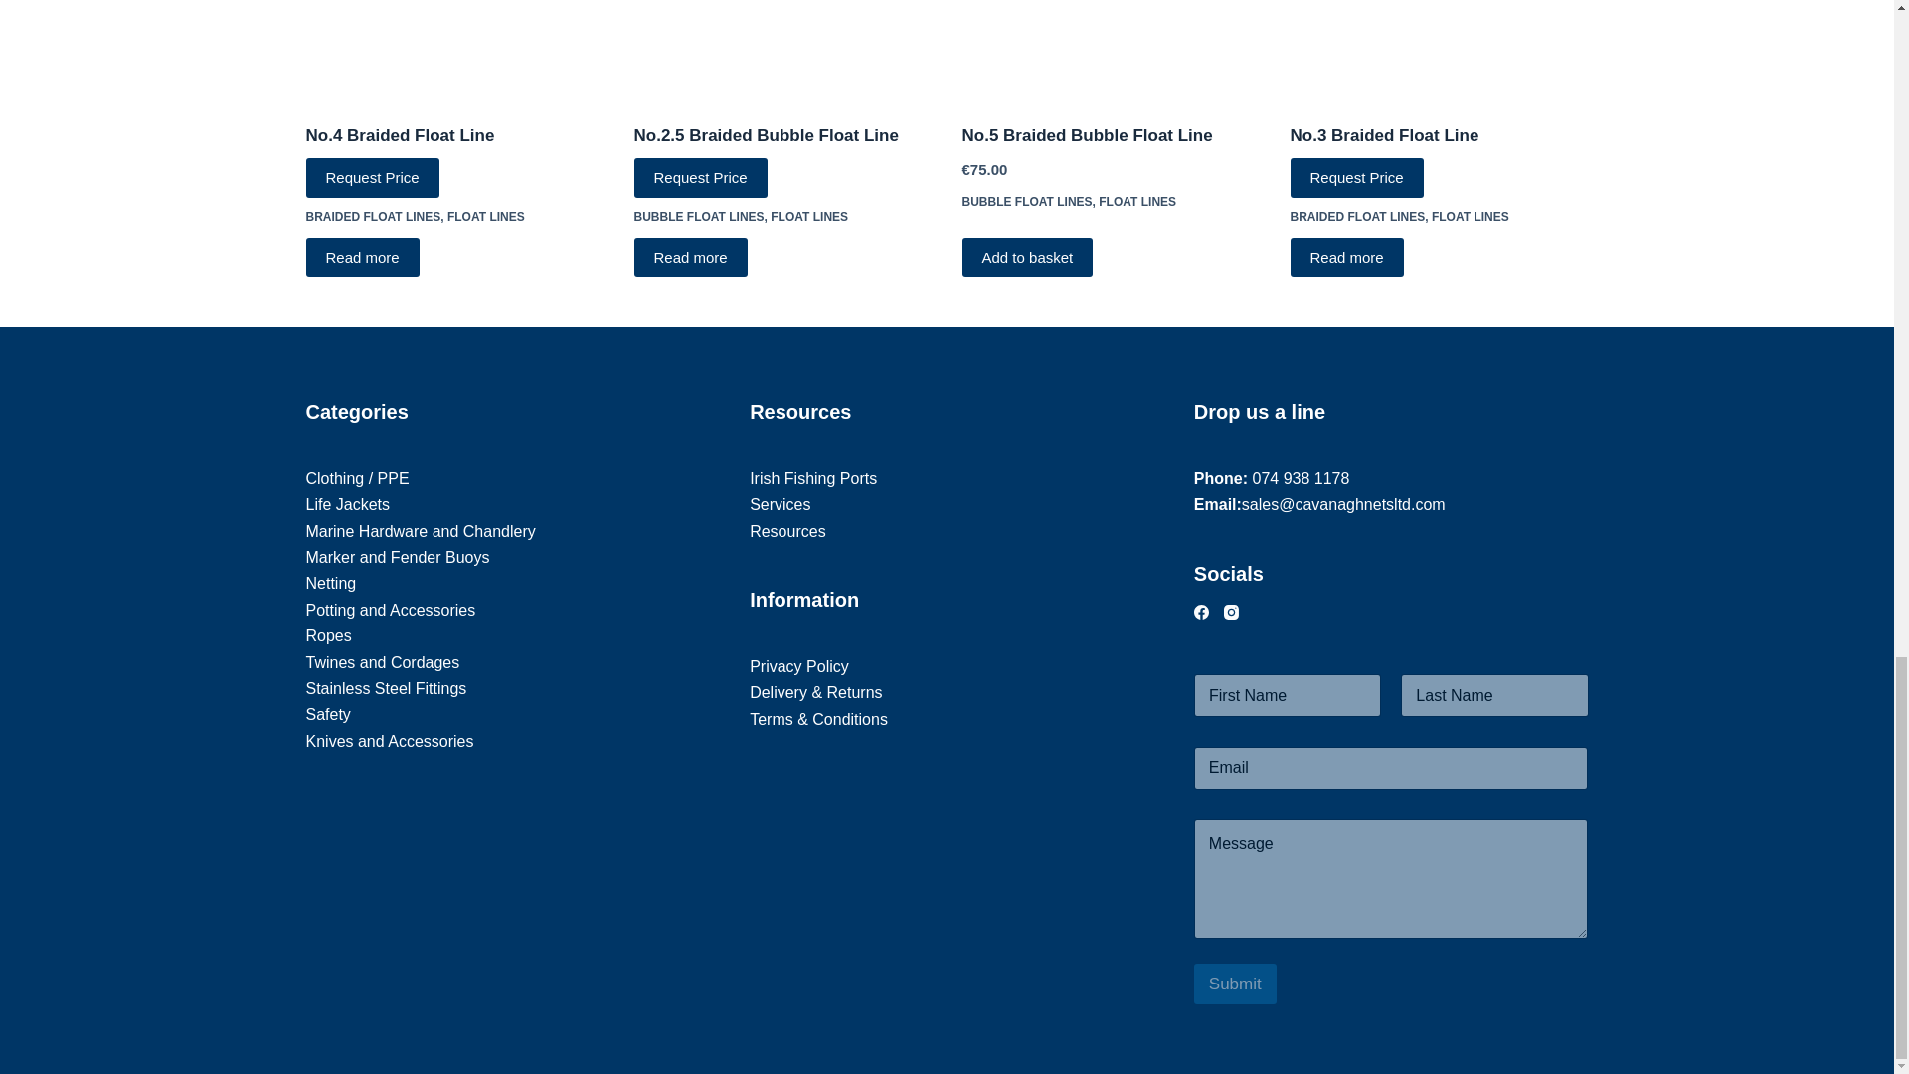 Image resolution: width=1909 pixels, height=1074 pixels. What do you see at coordinates (1111, 50) in the screenshot?
I see `bubblefloat.jpg` at bounding box center [1111, 50].